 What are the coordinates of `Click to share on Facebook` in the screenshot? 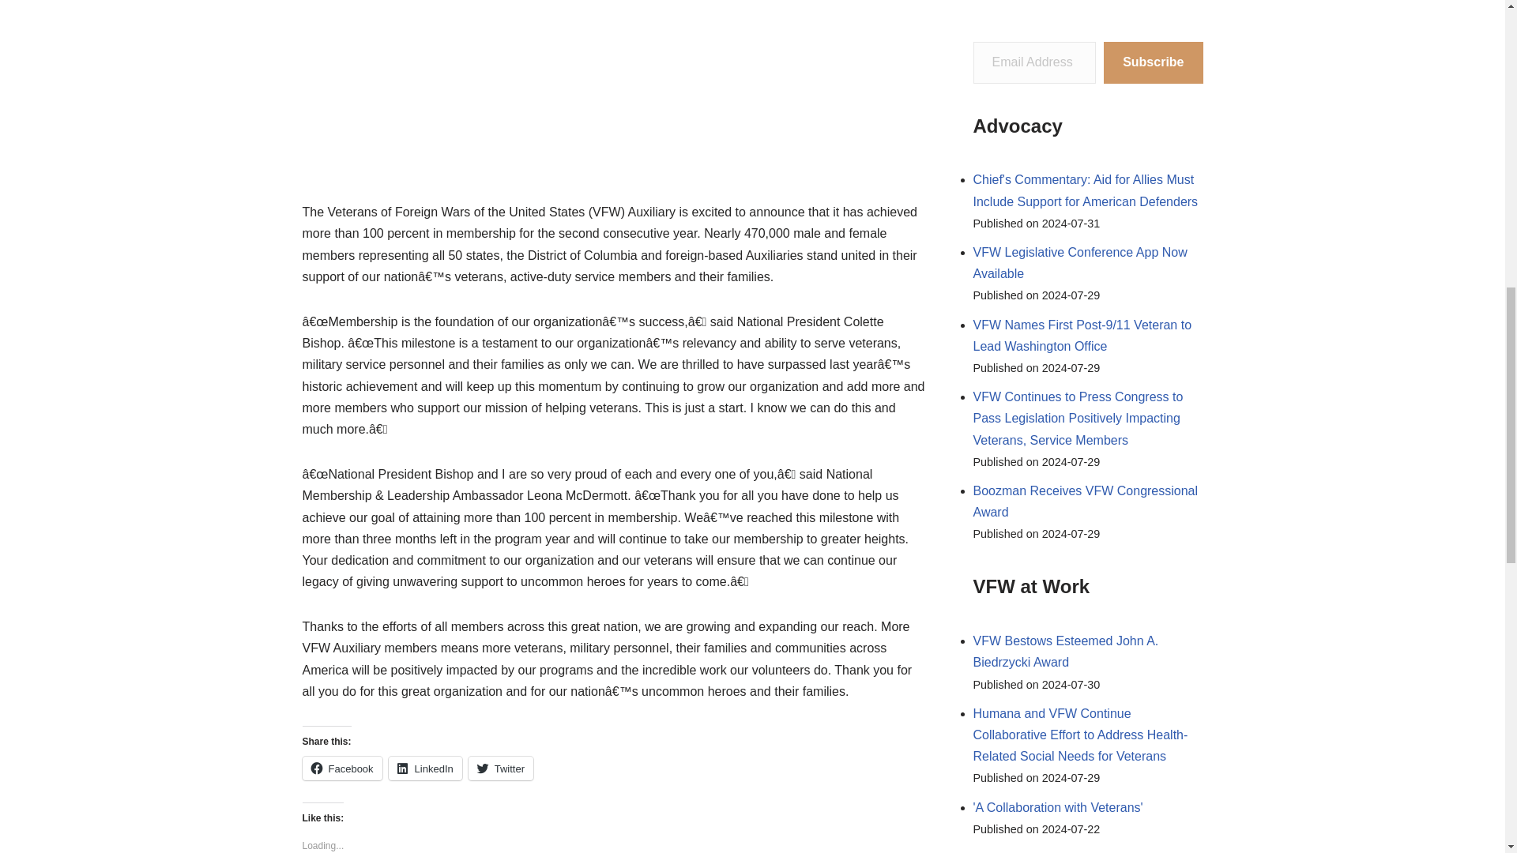 It's located at (341, 768).